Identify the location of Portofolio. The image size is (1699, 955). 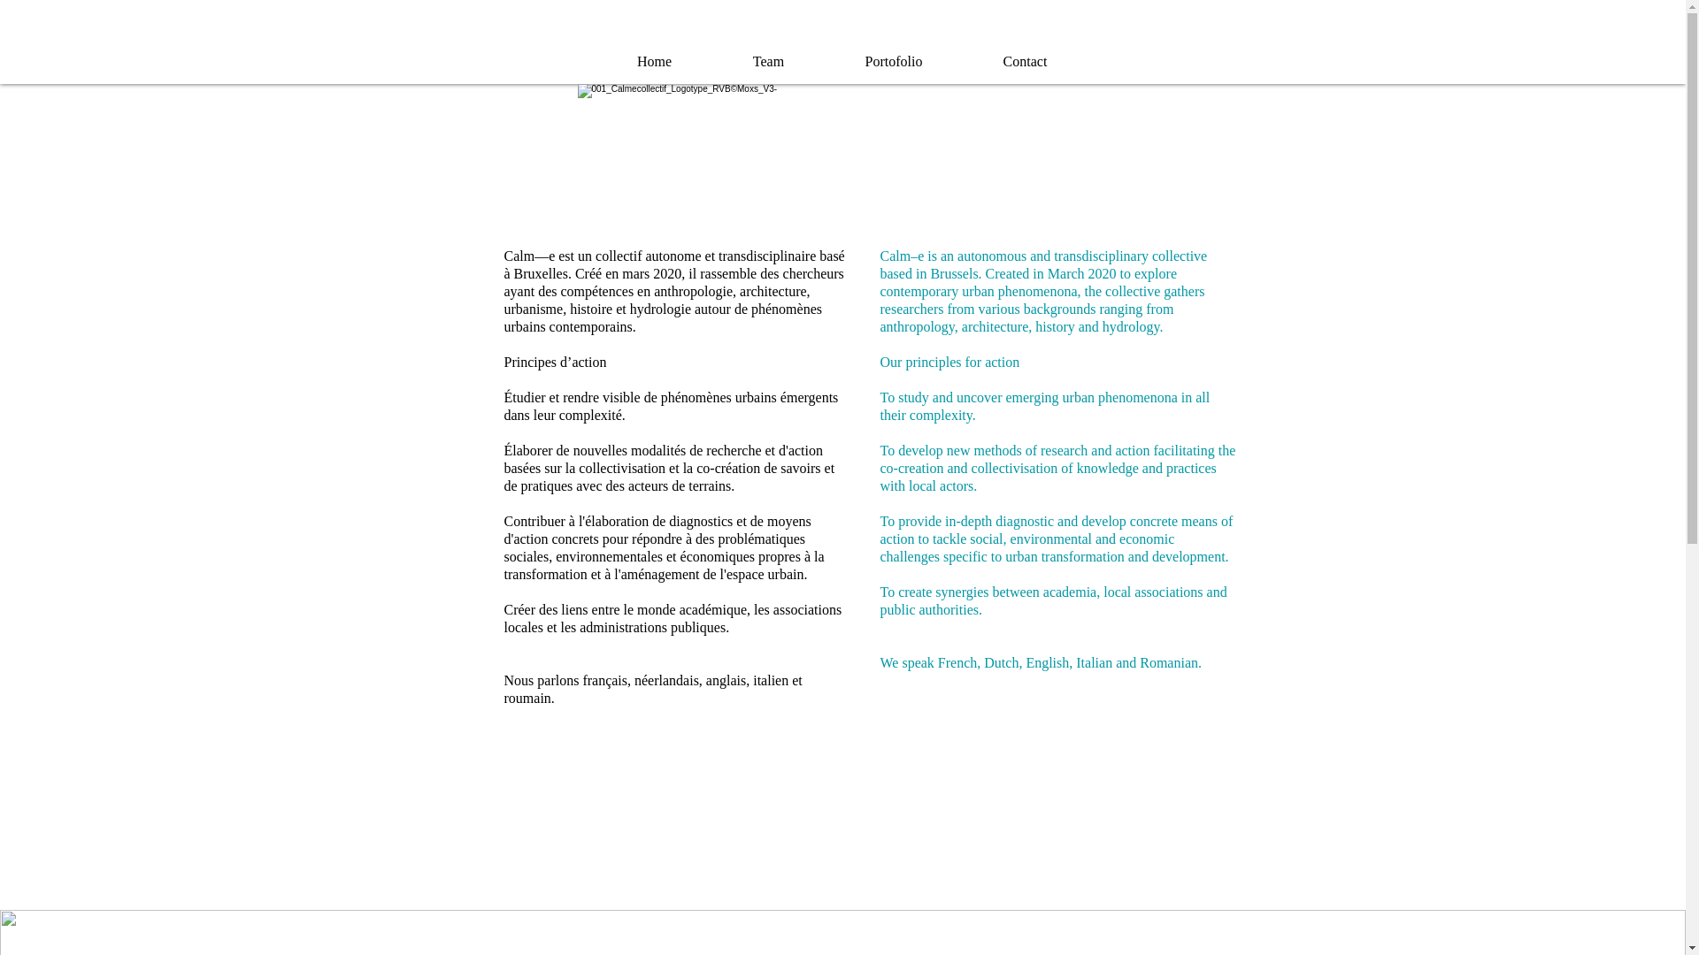
(894, 62).